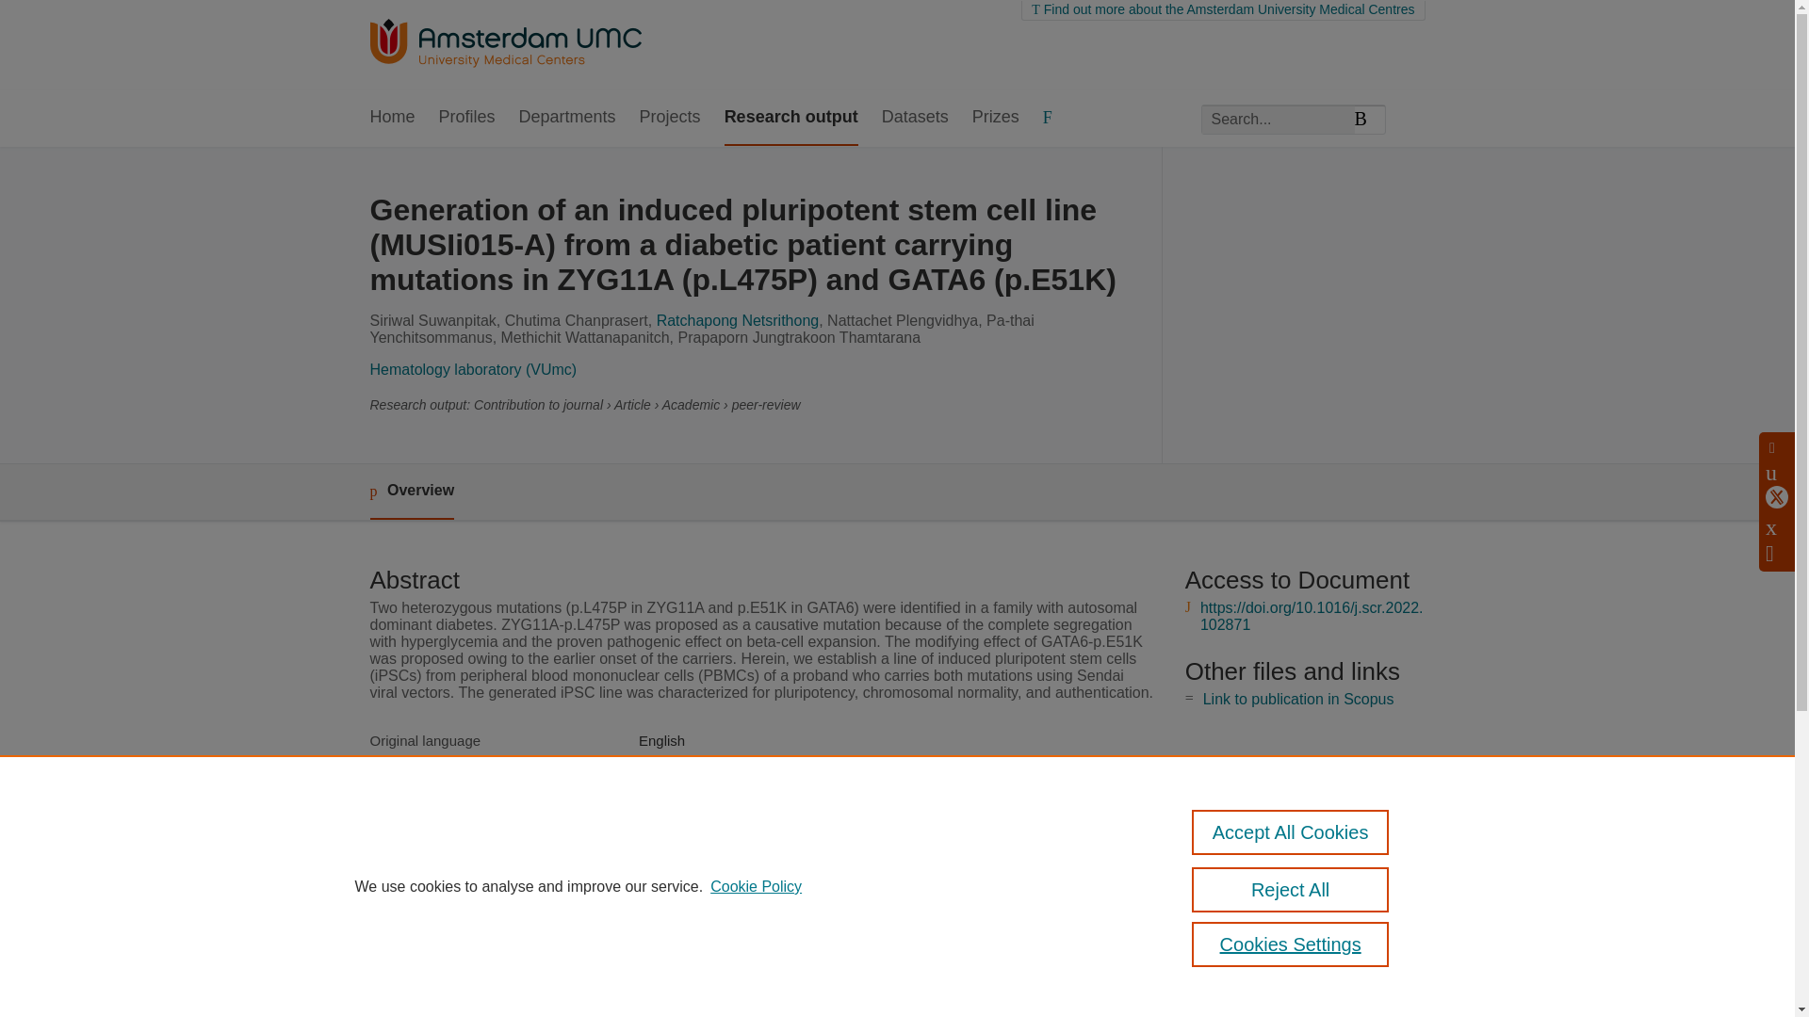 This screenshot has width=1809, height=1017. I want to click on Find out more about the Amsterdam University Medical Centres, so click(1223, 9).